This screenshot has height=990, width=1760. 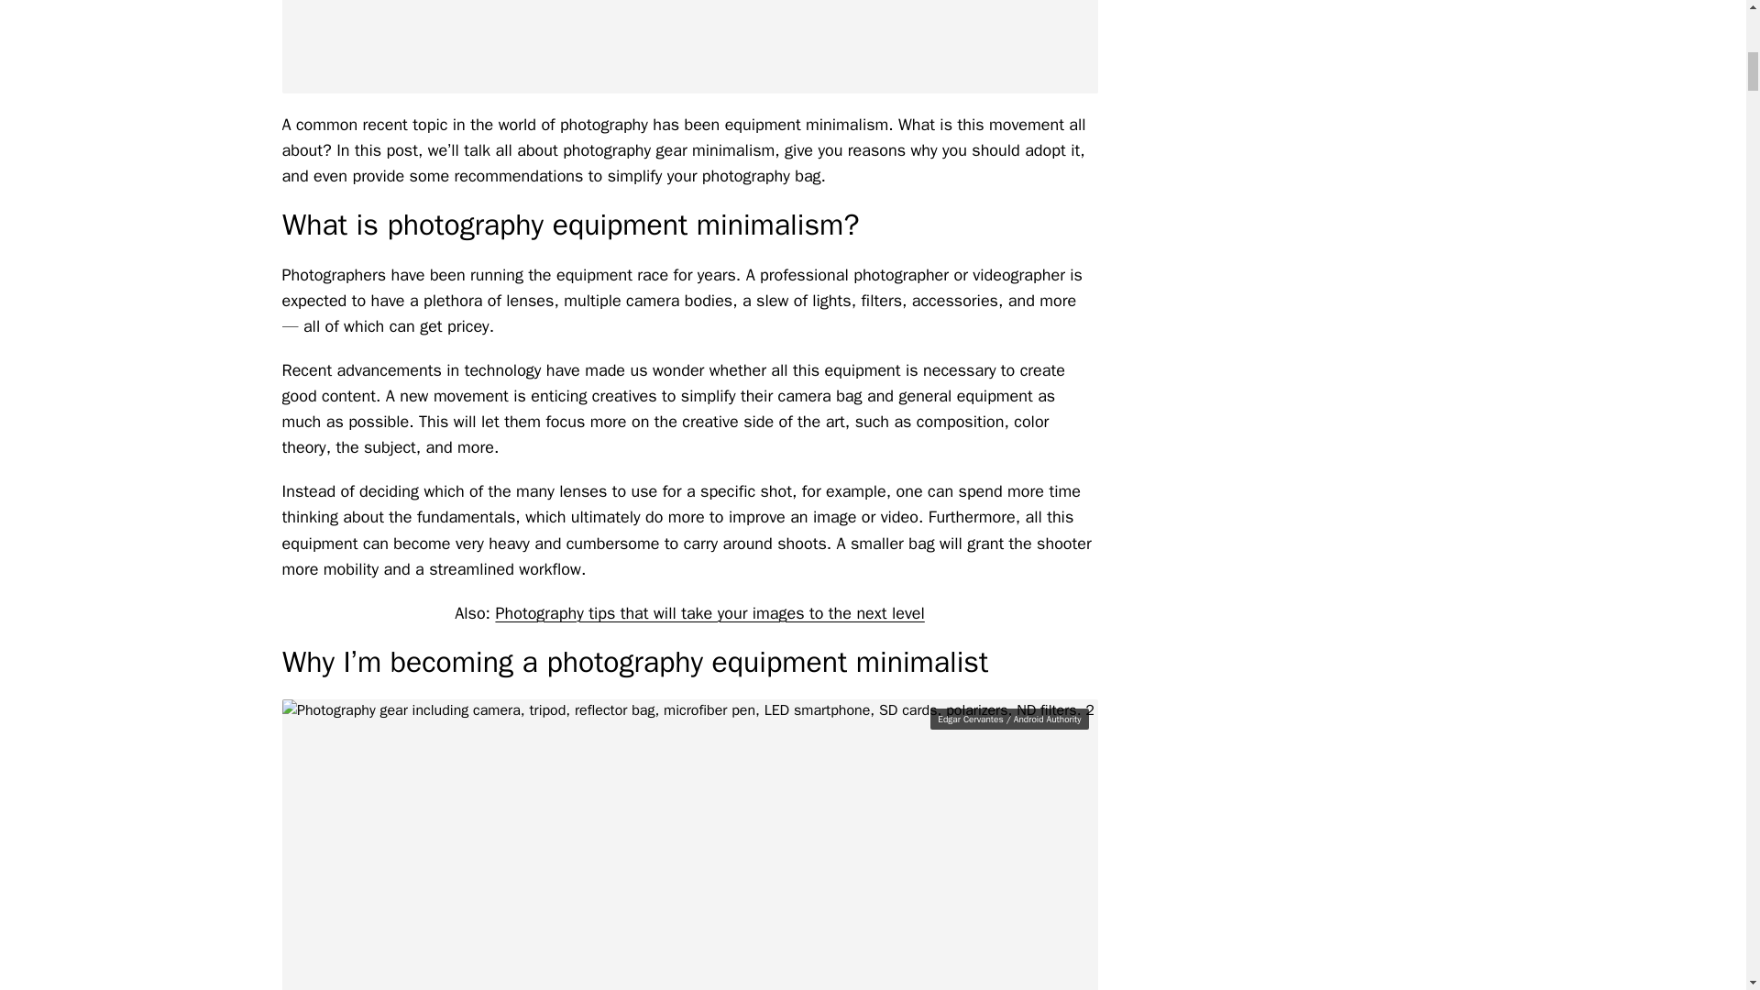 What do you see at coordinates (689, 46) in the screenshot?
I see `Sony A6000 mirrorless camera` at bounding box center [689, 46].